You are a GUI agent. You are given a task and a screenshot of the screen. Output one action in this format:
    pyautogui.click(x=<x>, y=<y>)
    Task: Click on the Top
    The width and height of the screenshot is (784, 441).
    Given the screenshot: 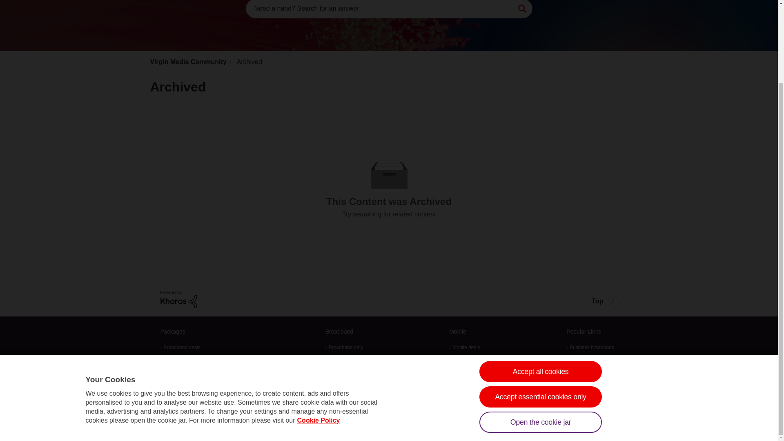 What is the action you would take?
    pyautogui.click(x=605, y=299)
    